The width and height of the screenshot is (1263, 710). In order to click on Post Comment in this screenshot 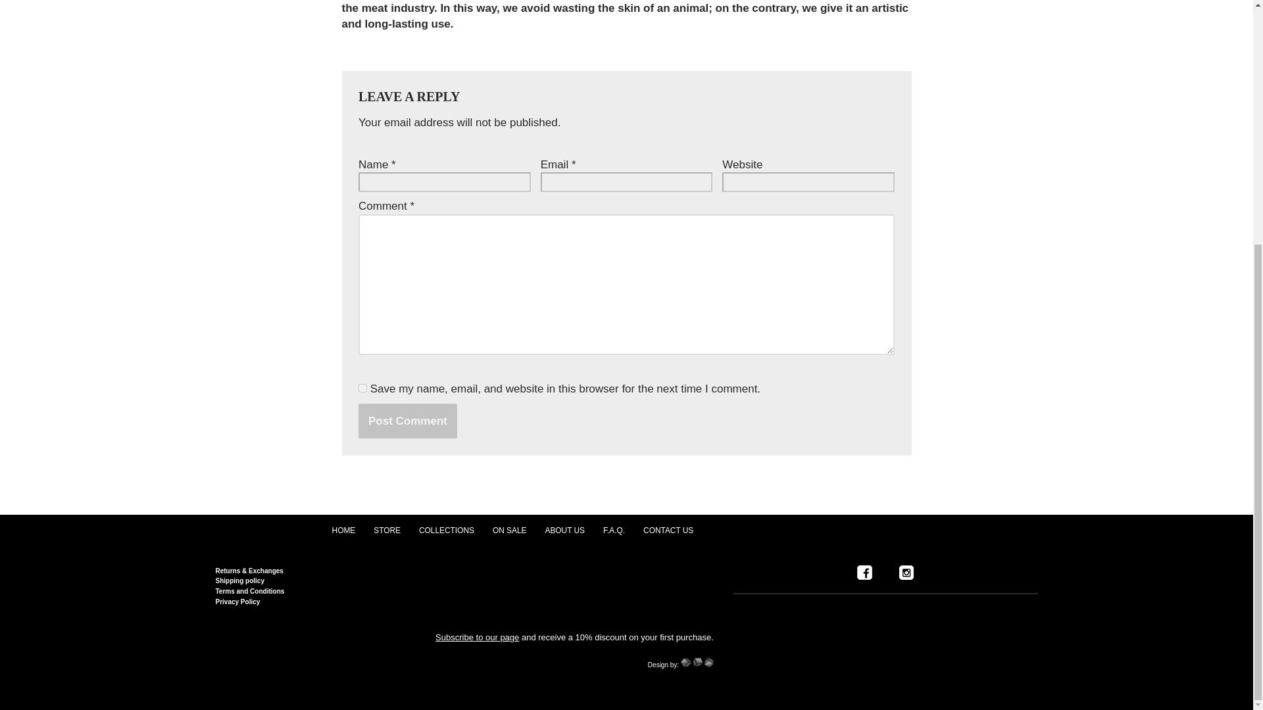, I will do `click(408, 421)`.